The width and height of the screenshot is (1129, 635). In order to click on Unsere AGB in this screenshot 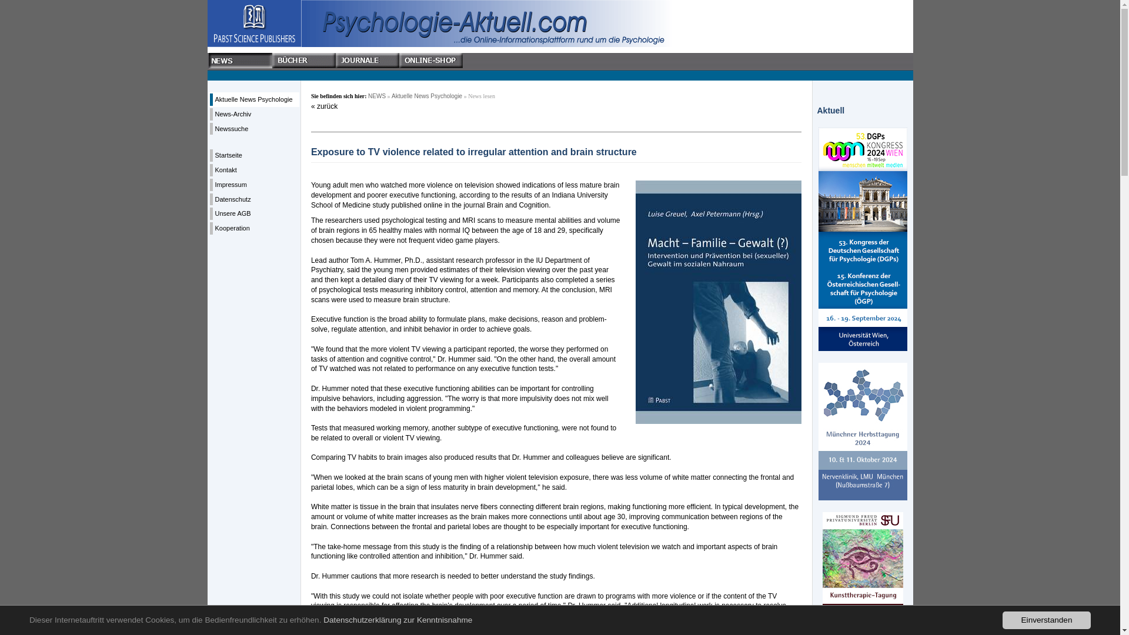, I will do `click(233, 213)`.